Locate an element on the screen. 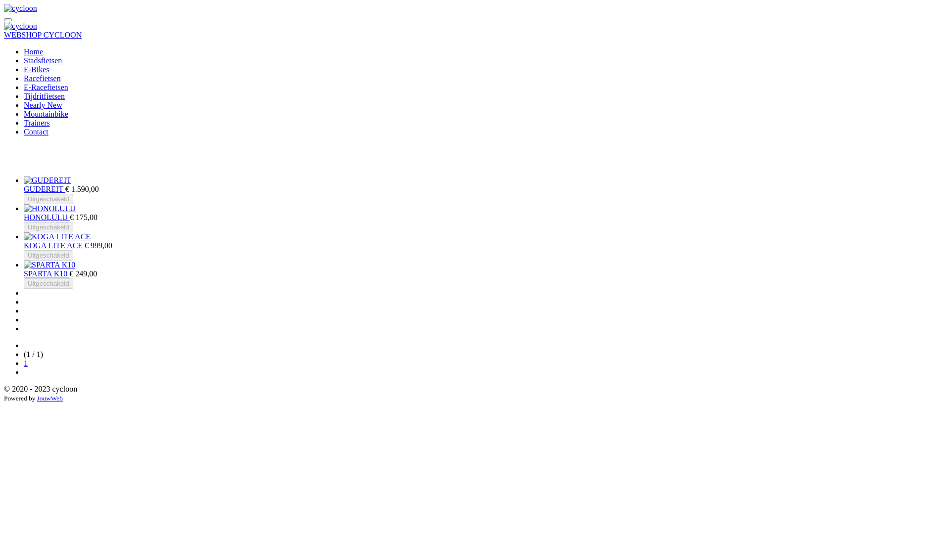  Contact is located at coordinates (36, 132).